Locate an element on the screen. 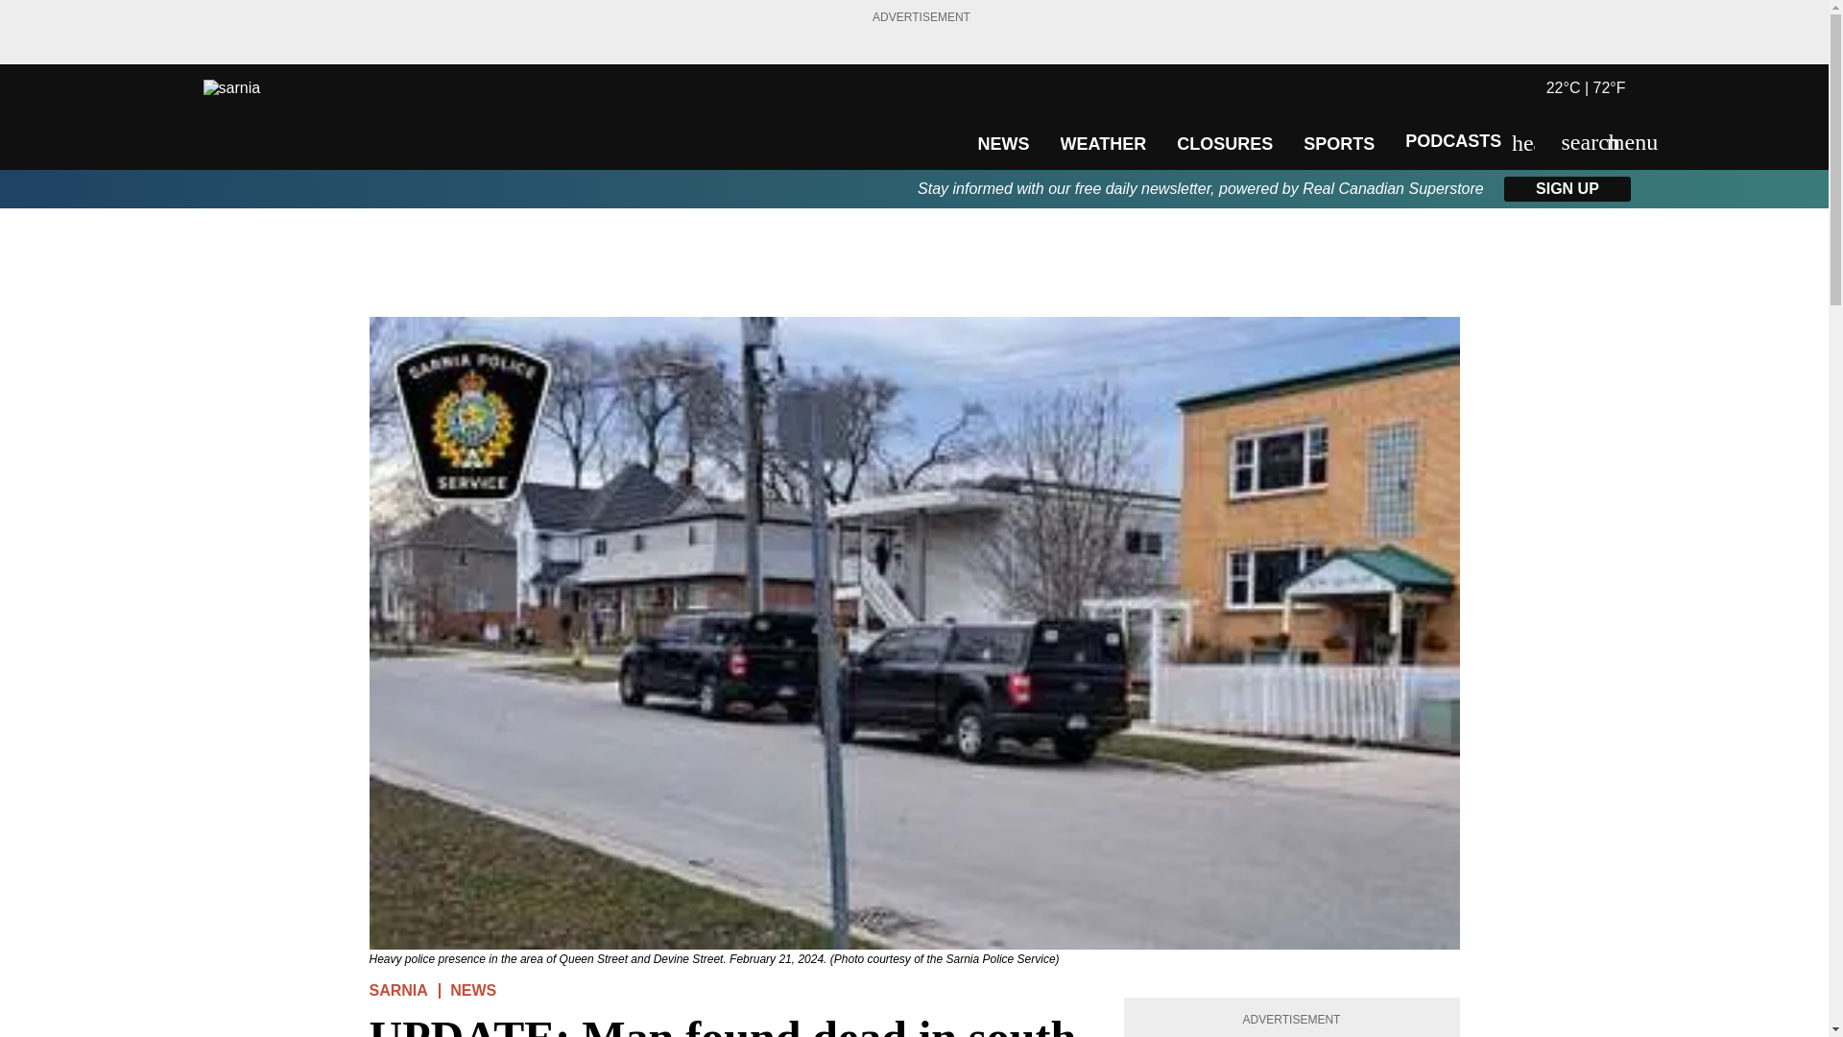  WEATHER is located at coordinates (1103, 144).